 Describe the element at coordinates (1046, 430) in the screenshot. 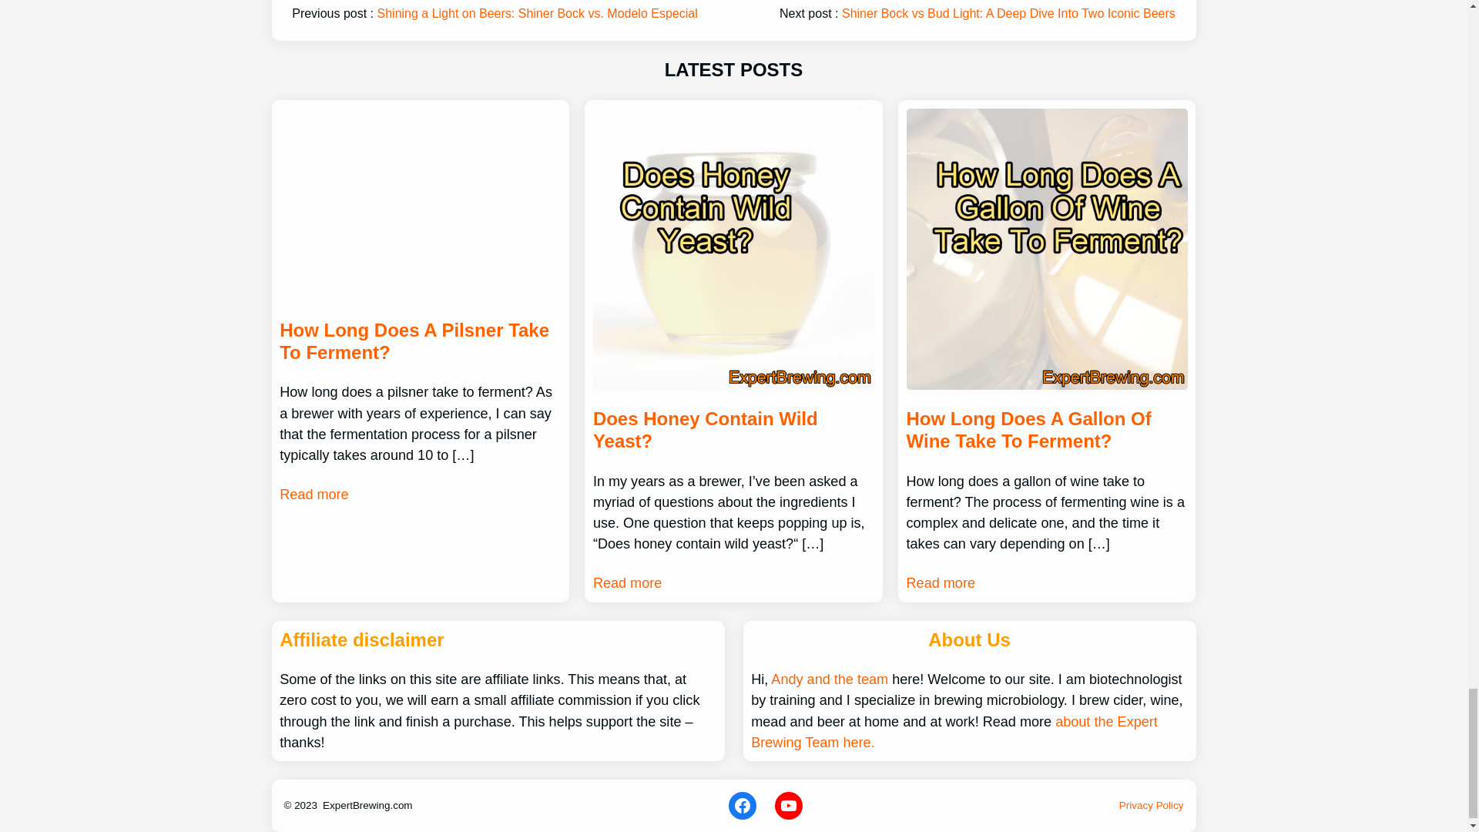

I see `How Long Does A Gallon Of Wine Take To Ferment?` at that location.